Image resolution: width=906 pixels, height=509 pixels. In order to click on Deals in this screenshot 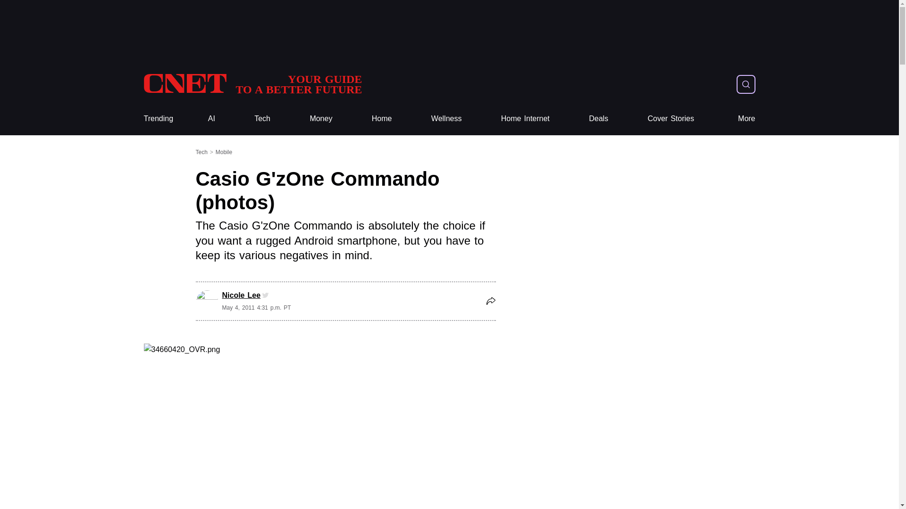, I will do `click(598, 119)`.